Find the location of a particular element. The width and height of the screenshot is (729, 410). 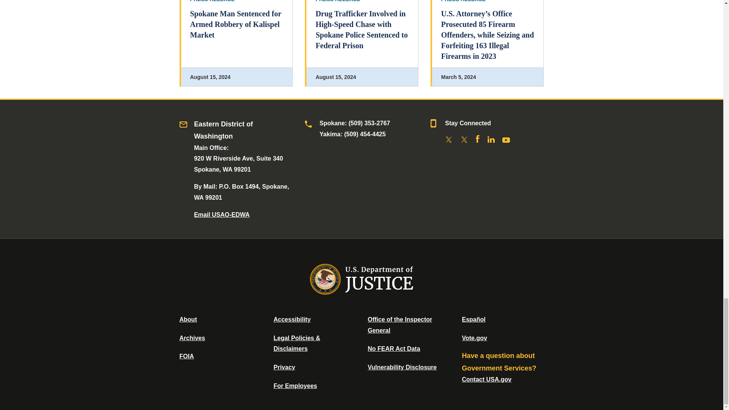

Office of Information Policy is located at coordinates (186, 356).